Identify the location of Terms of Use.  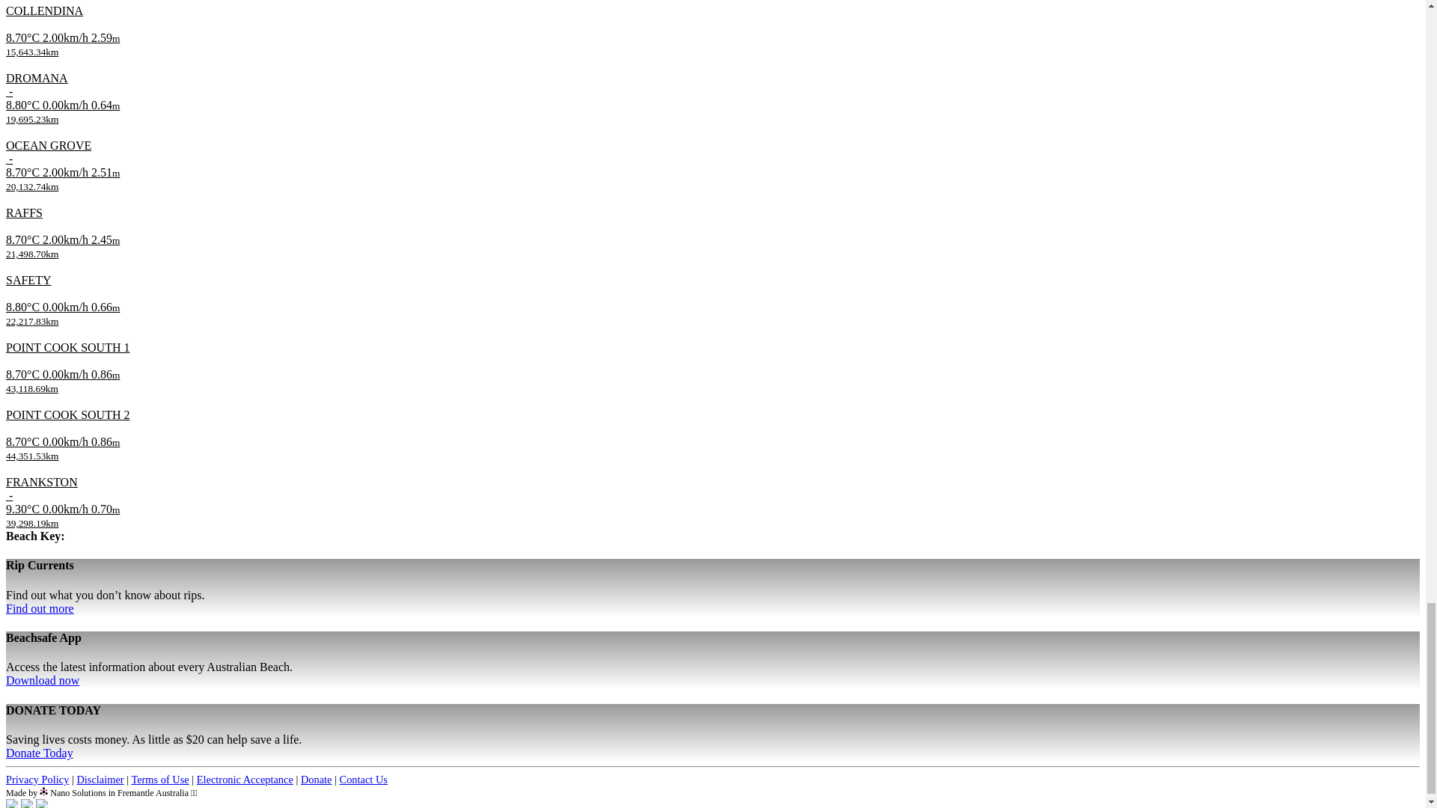
(159, 779).